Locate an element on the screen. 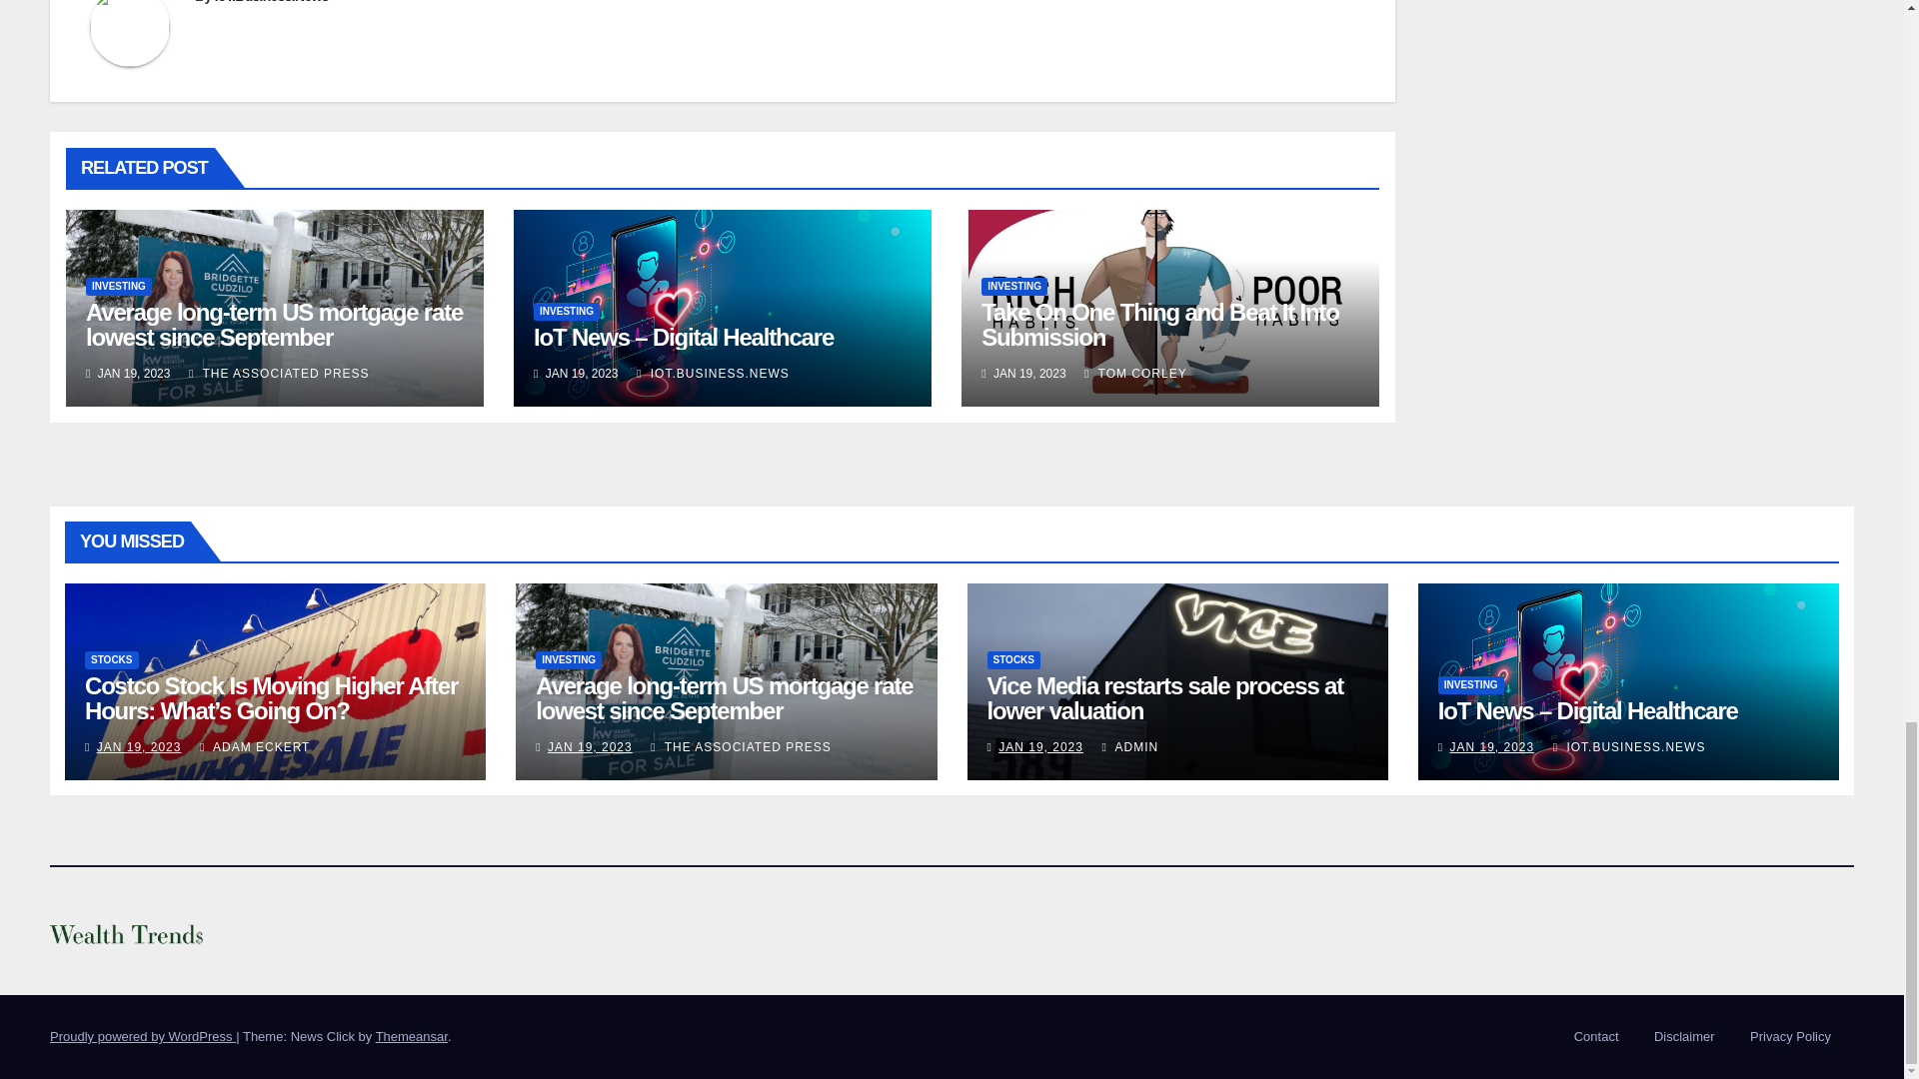  Average long-term US mortgage rate lowest since September is located at coordinates (274, 325).